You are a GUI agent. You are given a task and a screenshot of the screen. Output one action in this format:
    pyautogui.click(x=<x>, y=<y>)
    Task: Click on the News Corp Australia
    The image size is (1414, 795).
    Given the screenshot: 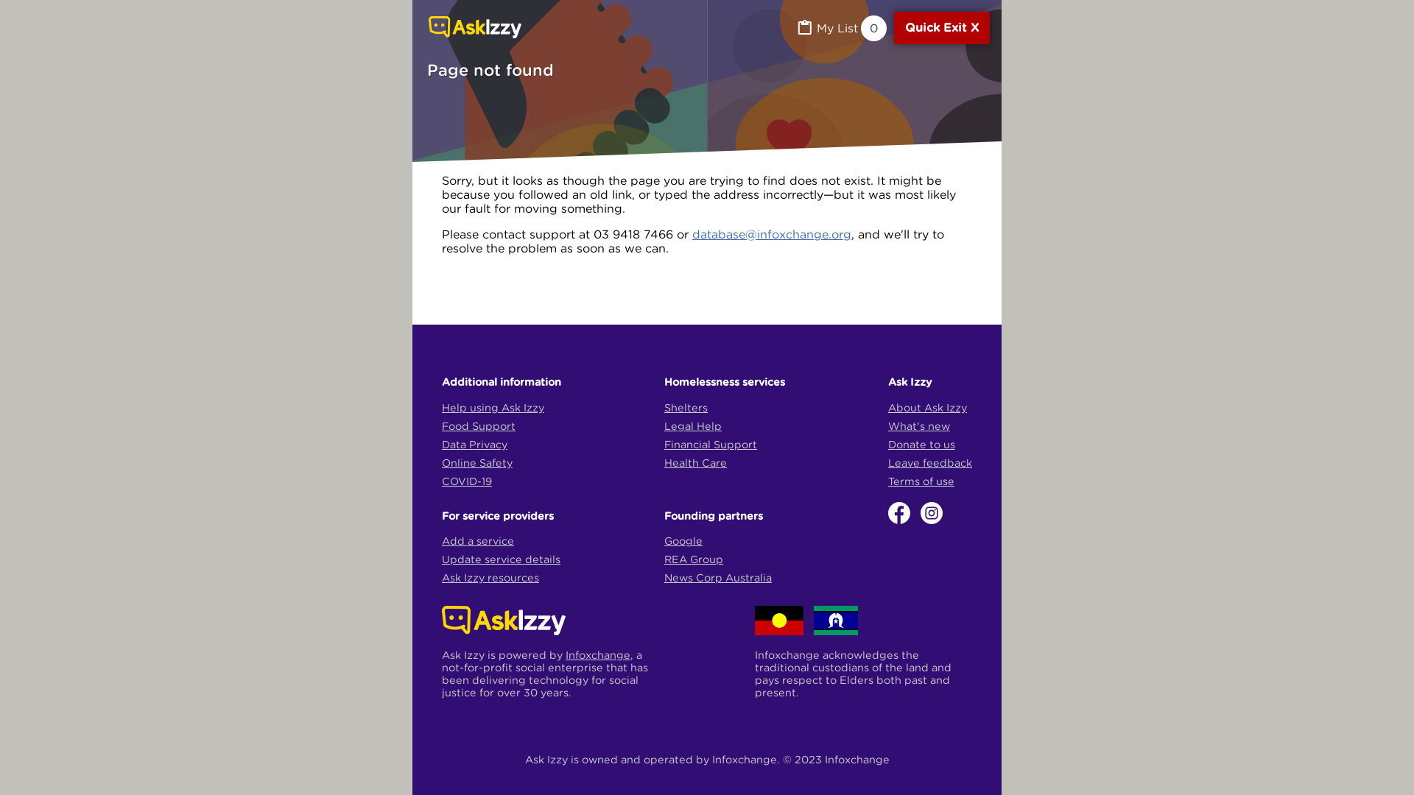 What is the action you would take?
    pyautogui.click(x=718, y=577)
    